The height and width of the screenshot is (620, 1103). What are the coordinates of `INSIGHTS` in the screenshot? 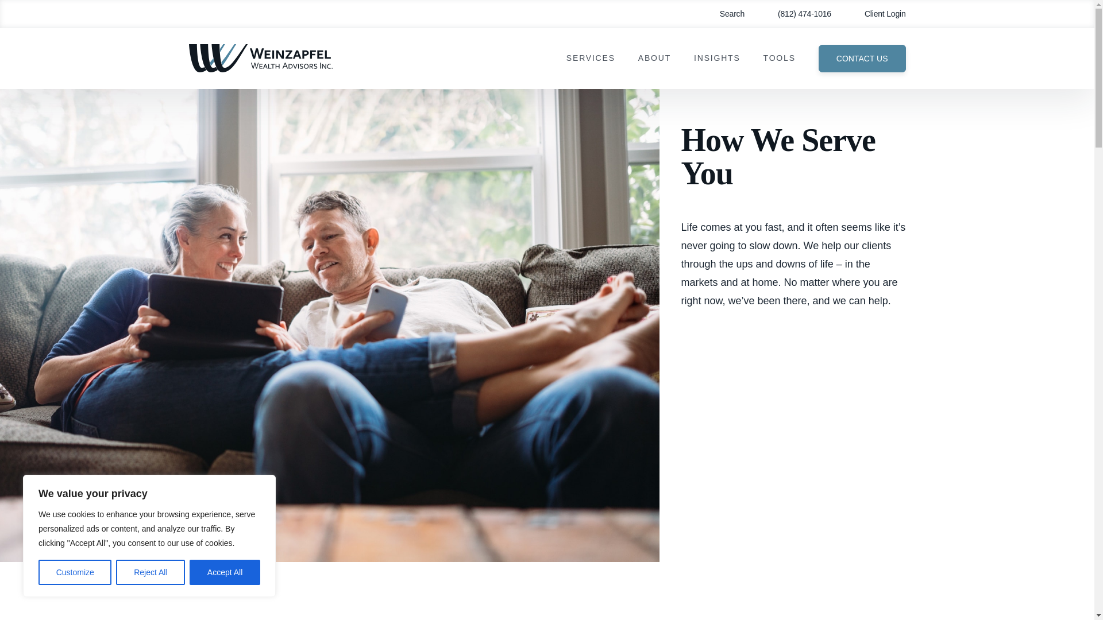 It's located at (717, 59).